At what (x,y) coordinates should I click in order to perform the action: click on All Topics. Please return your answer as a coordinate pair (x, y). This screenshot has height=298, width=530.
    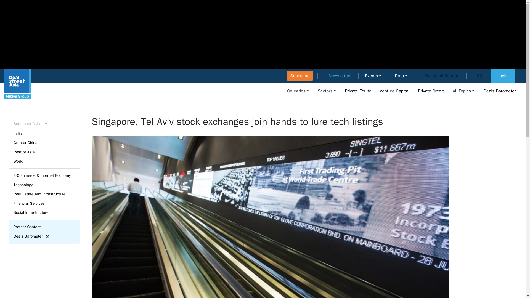
    Looking at the image, I should click on (463, 91).